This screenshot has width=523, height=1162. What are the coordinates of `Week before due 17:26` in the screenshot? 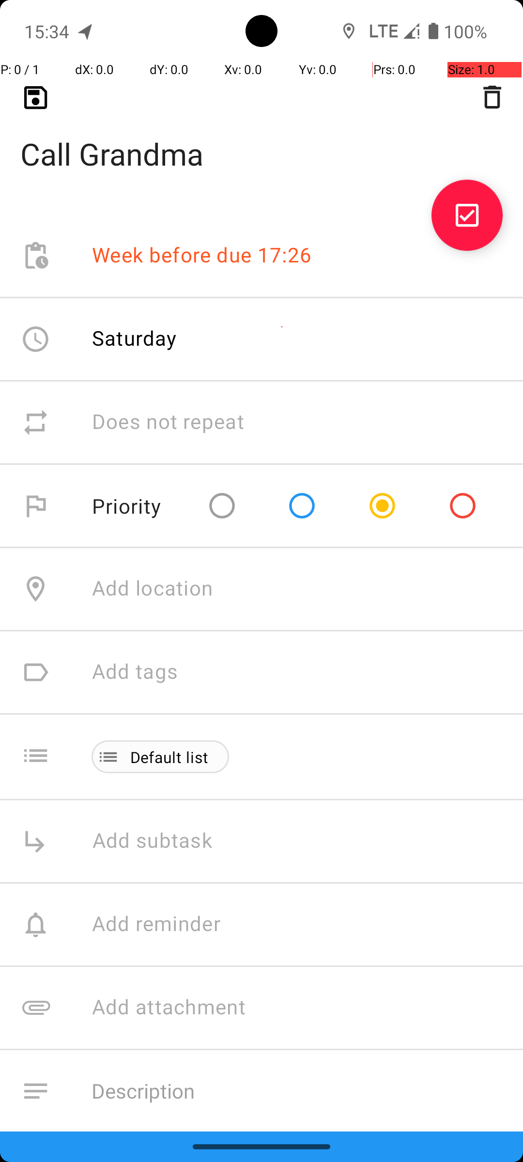 It's located at (202, 256).